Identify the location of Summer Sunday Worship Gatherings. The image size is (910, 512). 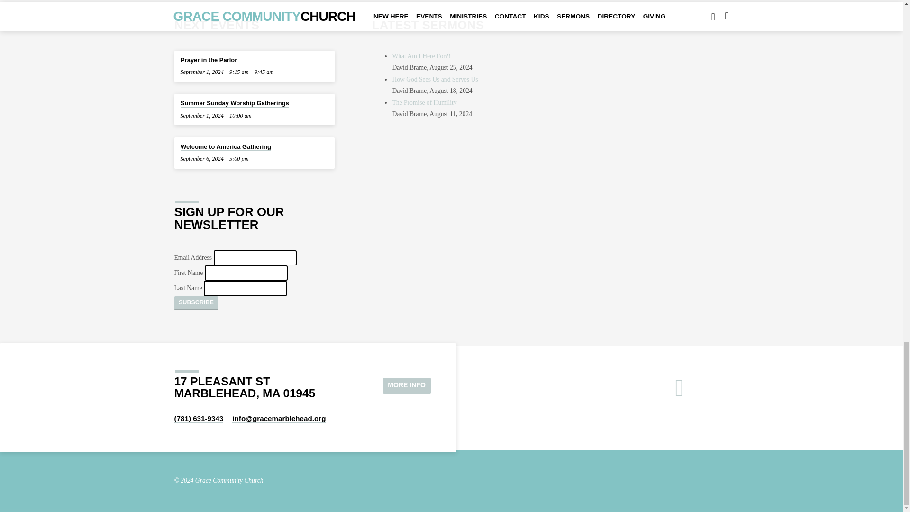
(235, 103).